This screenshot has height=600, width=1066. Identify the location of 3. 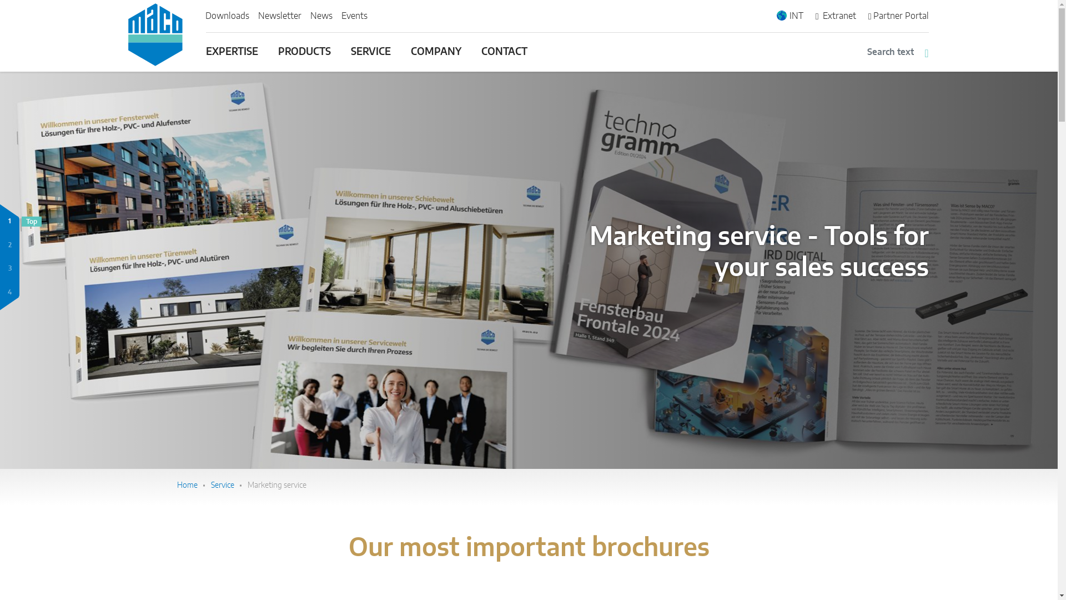
(303, 56).